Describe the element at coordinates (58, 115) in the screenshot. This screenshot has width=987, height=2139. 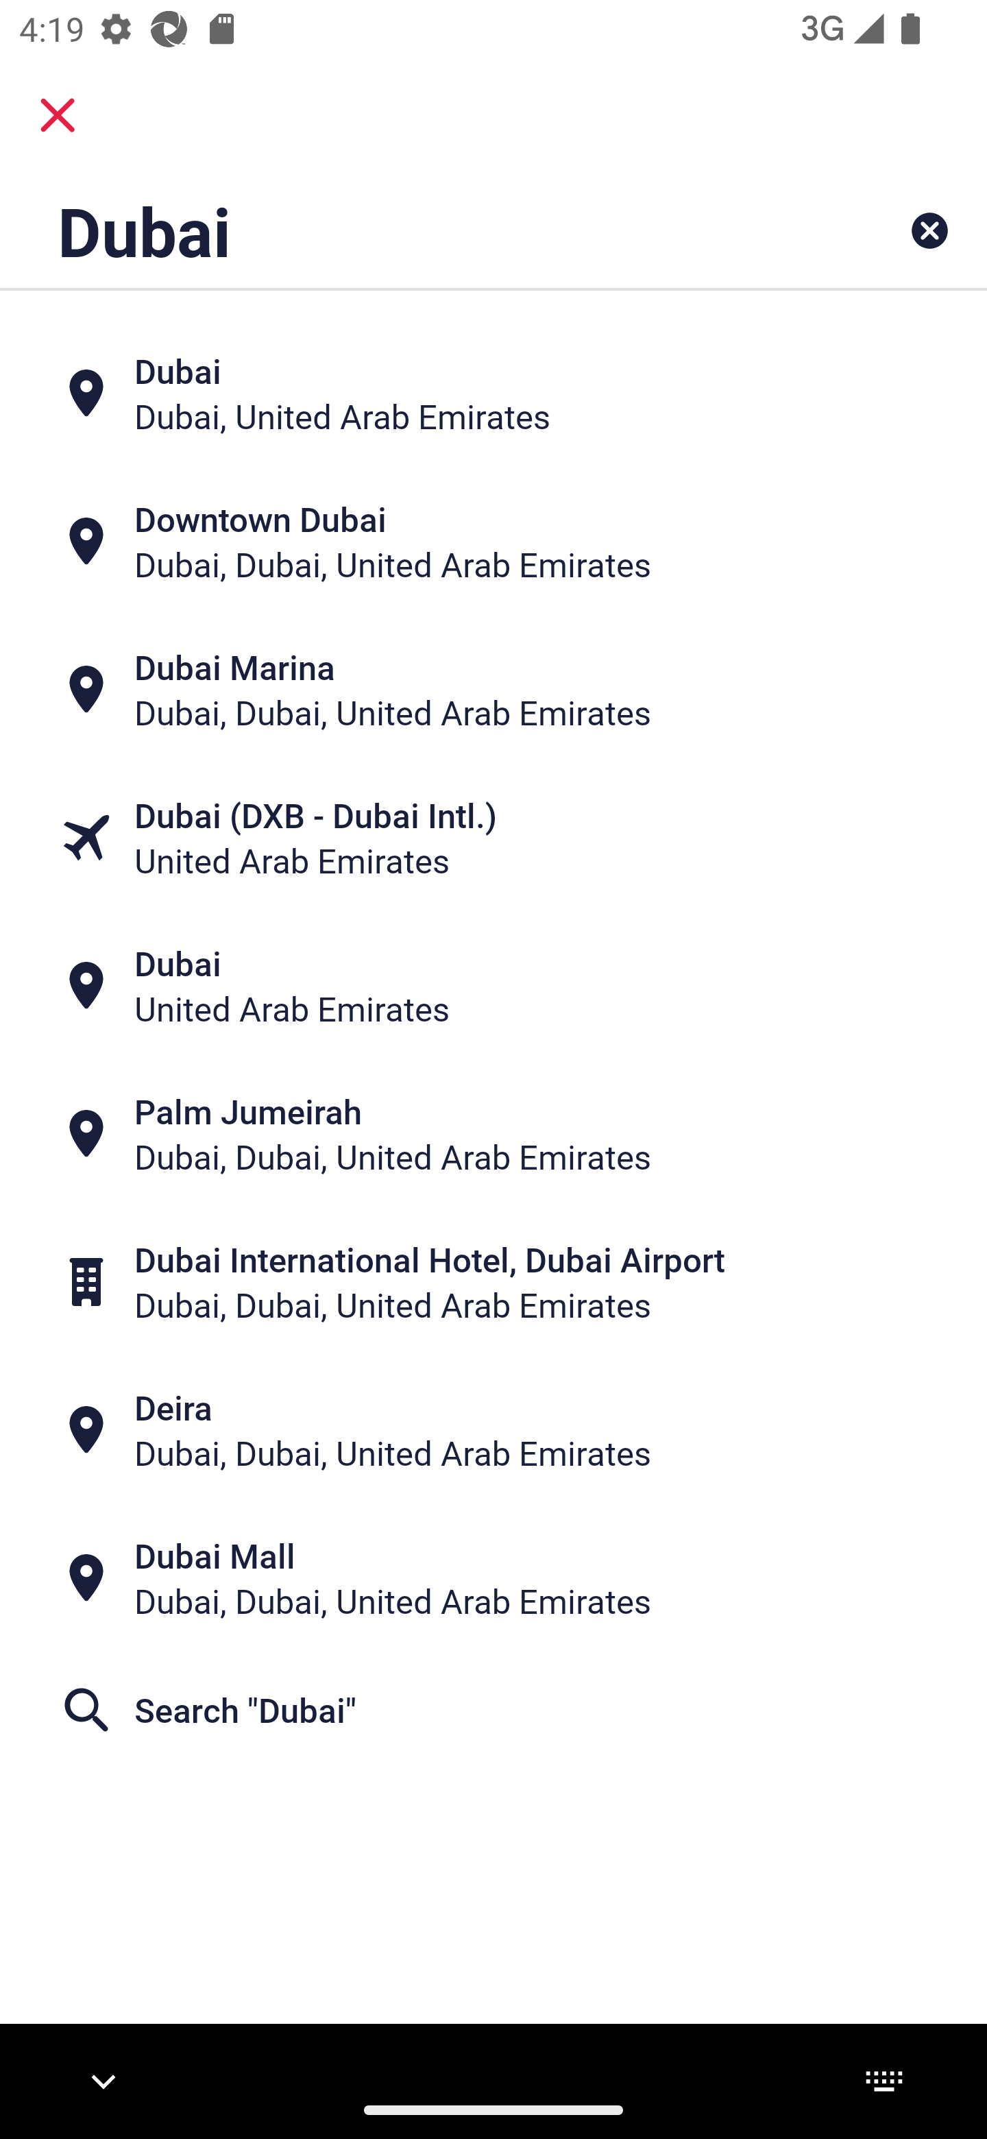
I see `close.` at that location.